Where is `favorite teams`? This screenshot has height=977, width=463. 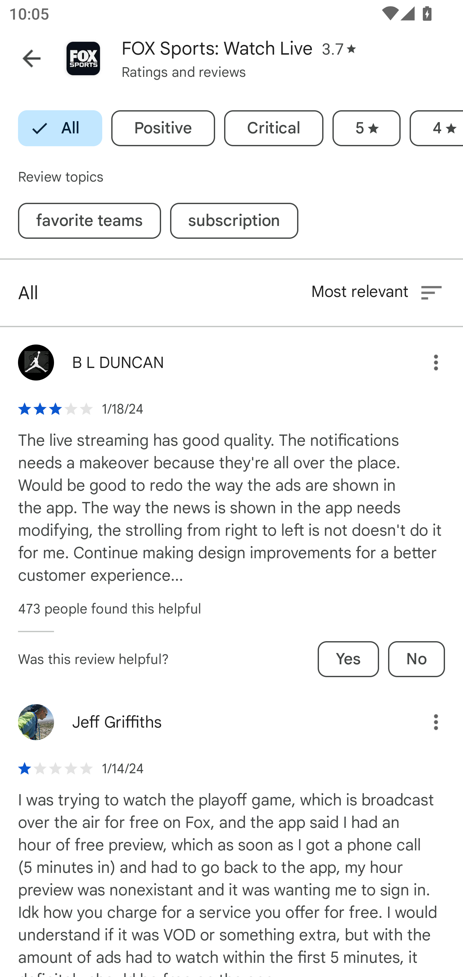 favorite teams is located at coordinates (89, 220).